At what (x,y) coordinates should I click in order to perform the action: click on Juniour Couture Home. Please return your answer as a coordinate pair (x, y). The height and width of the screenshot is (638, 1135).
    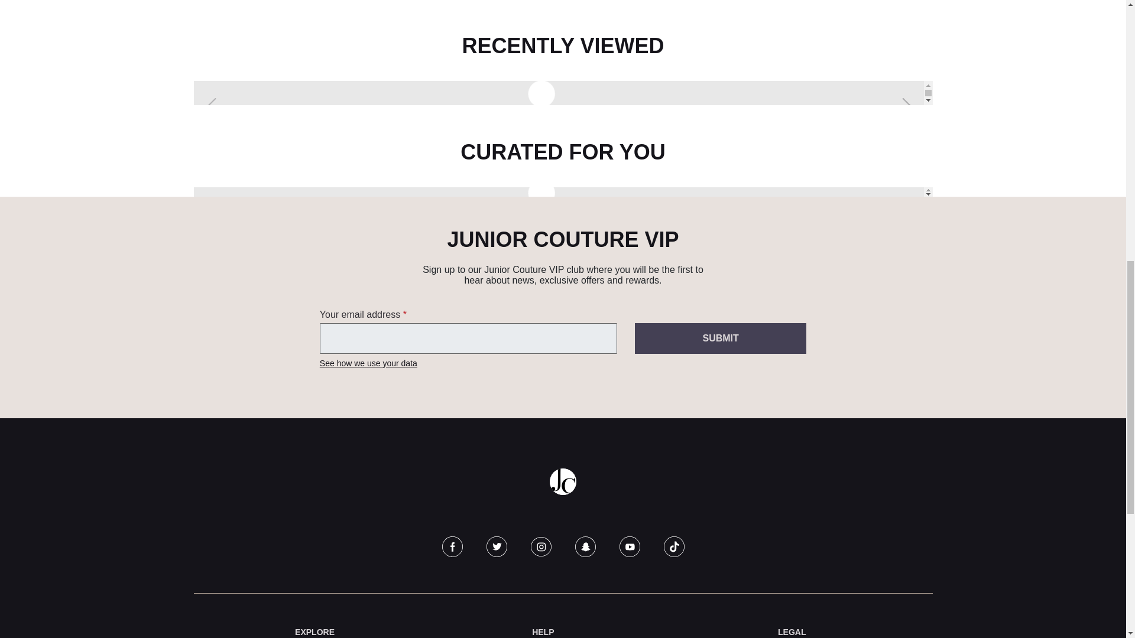
    Looking at the image, I should click on (563, 481).